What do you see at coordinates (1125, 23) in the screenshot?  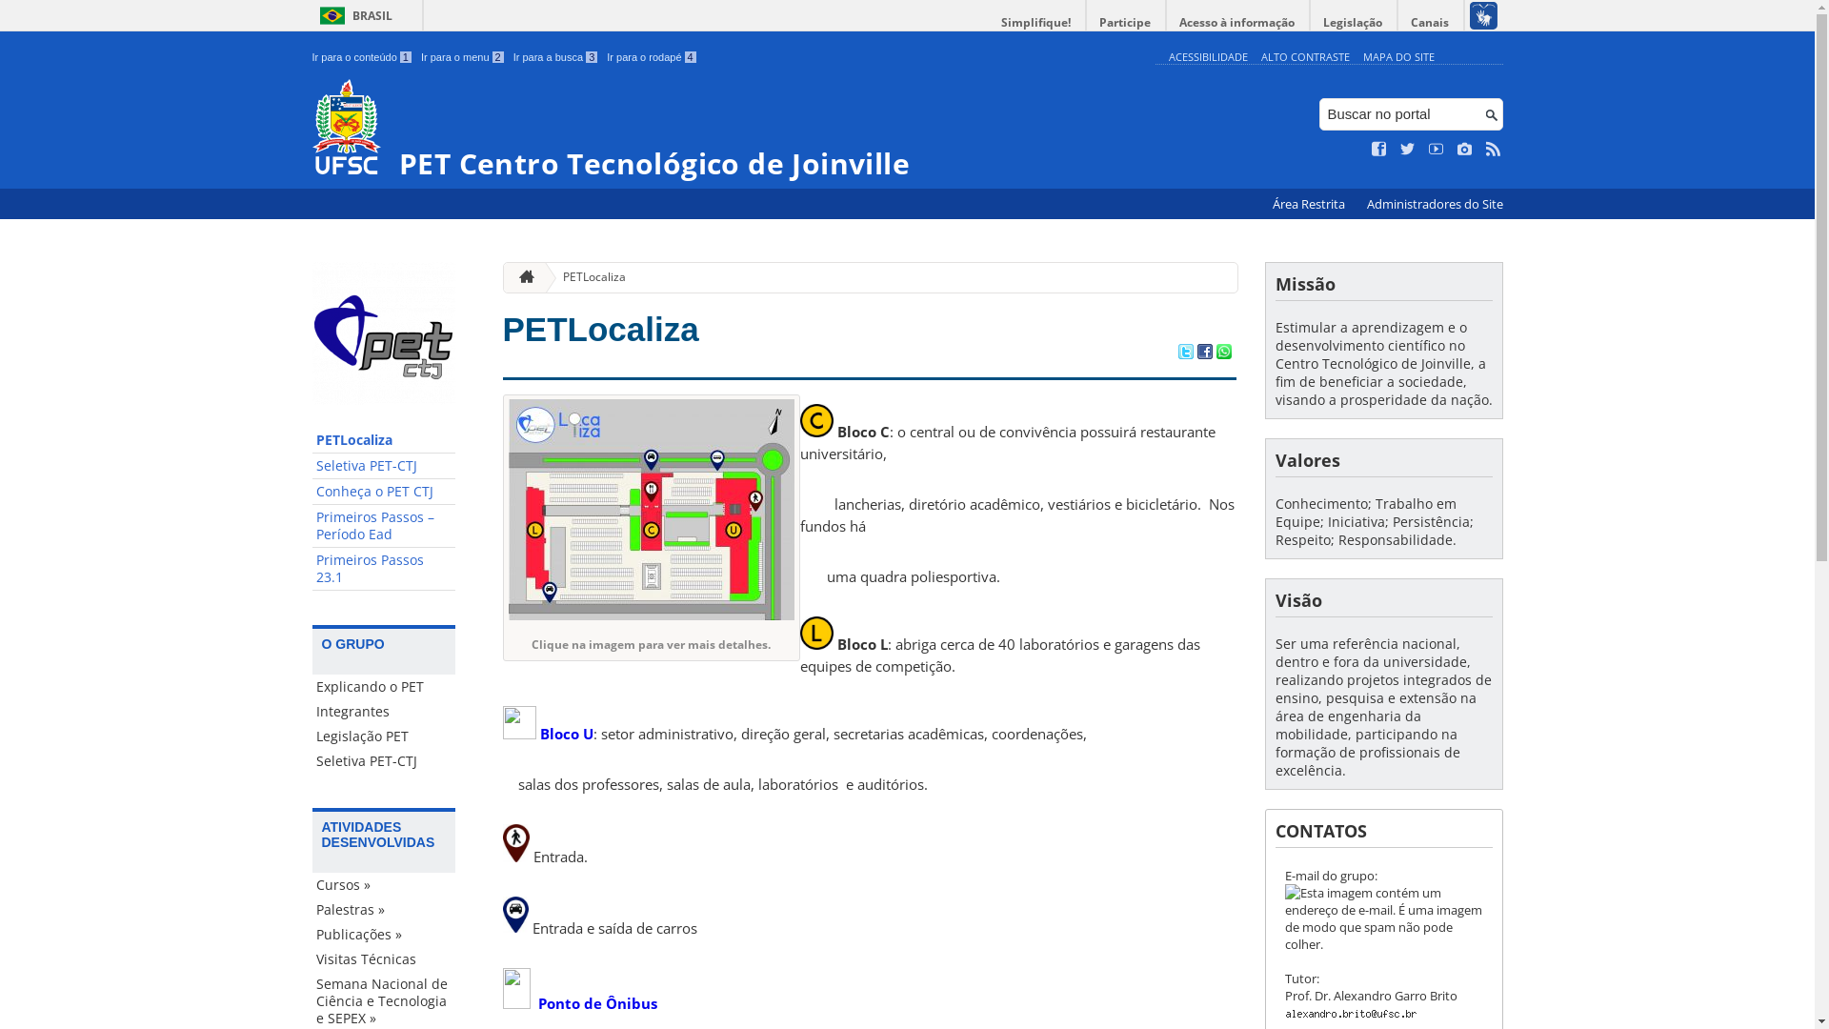 I see `Participe` at bounding box center [1125, 23].